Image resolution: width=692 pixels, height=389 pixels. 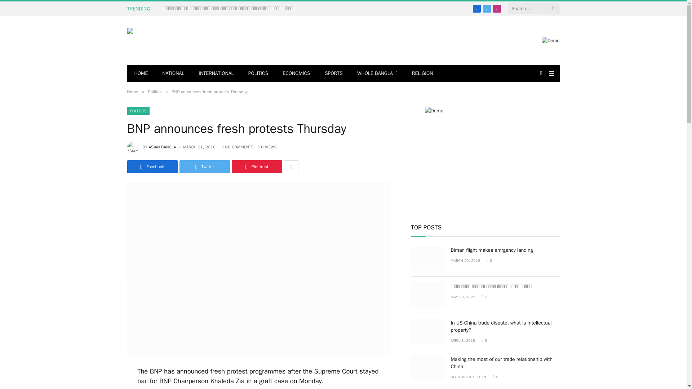 I want to click on POLITICS, so click(x=258, y=73).